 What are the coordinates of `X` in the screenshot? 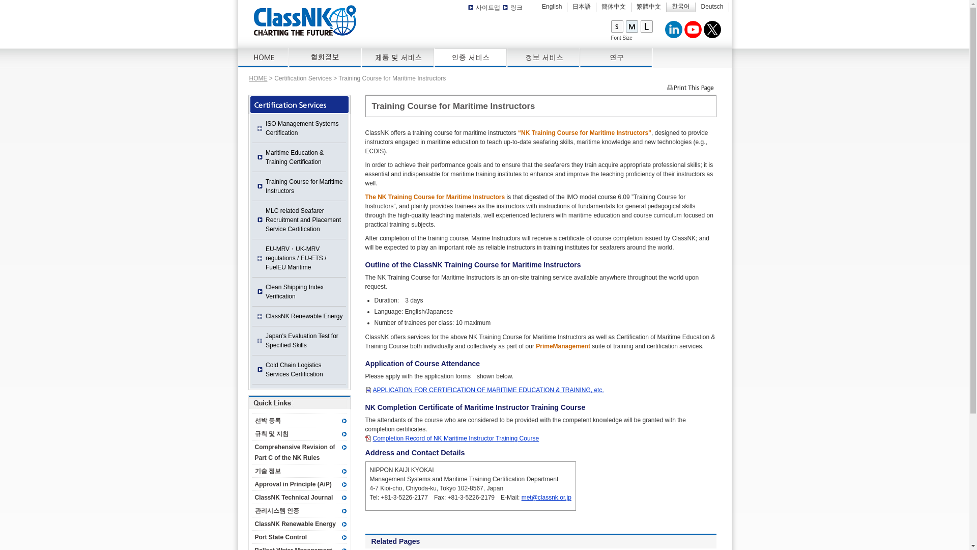 It's located at (712, 29).